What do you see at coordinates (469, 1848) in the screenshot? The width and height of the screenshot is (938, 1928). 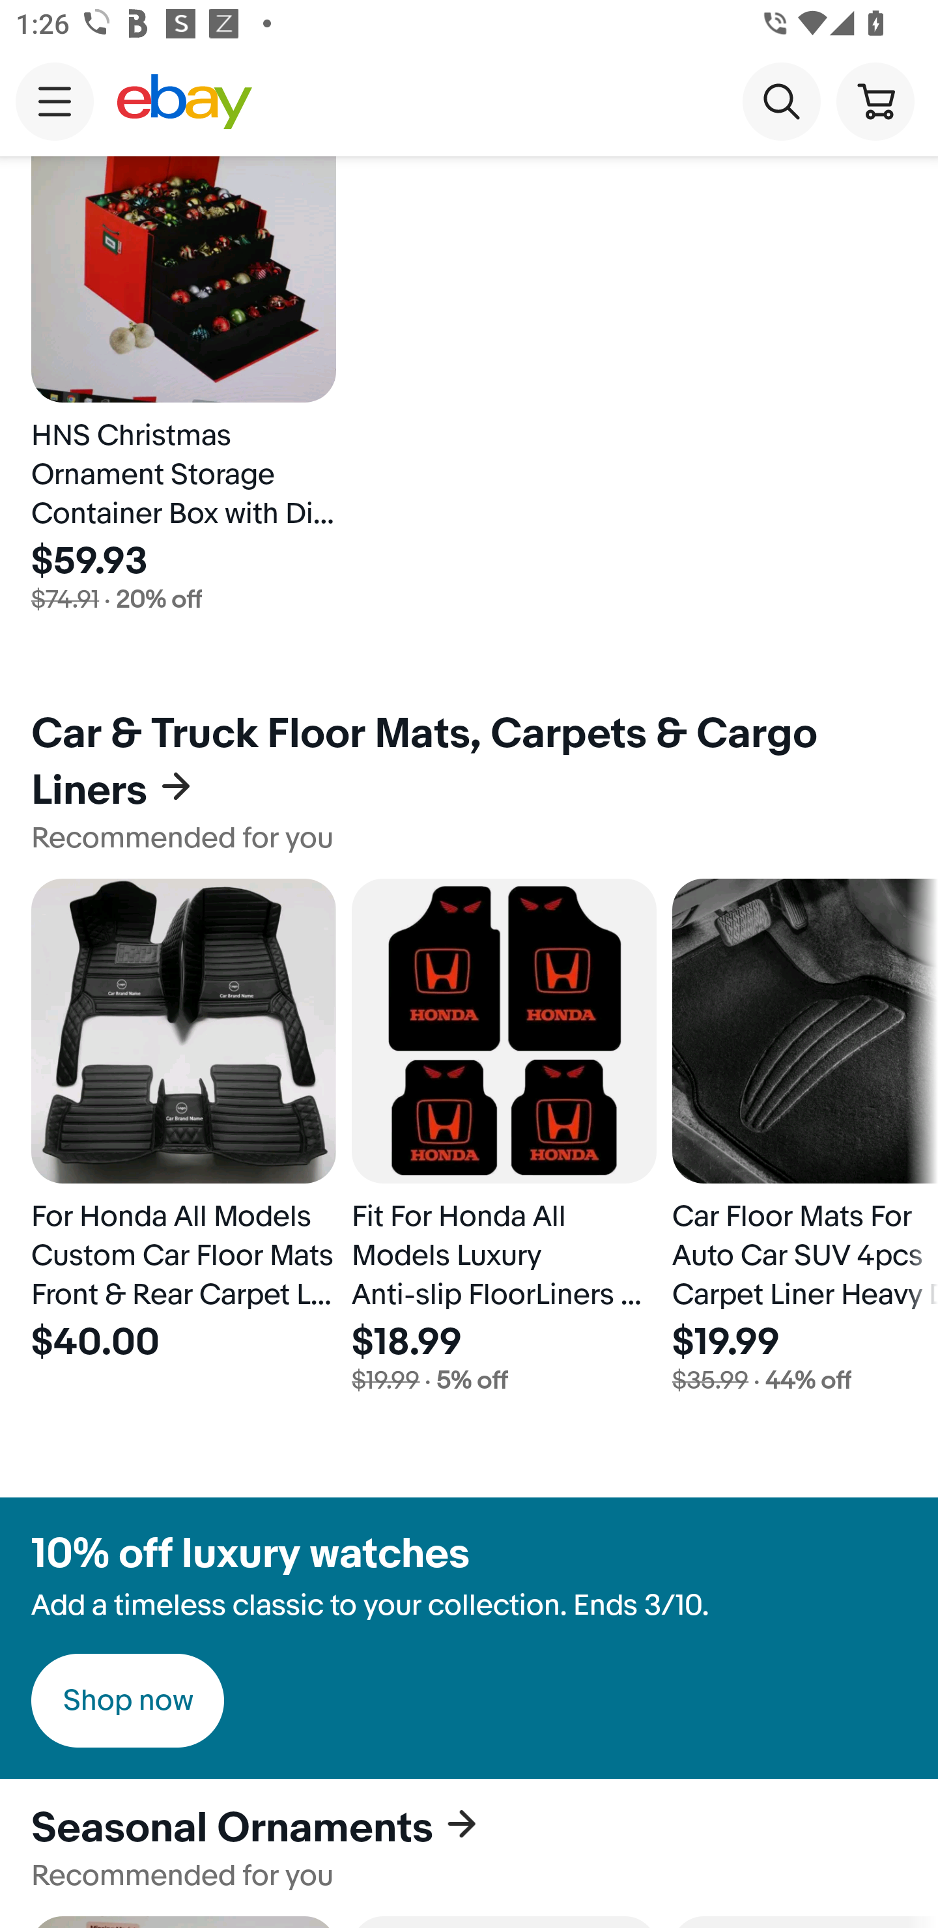 I see `Seasonal Ornaments   Recommended for you` at bounding box center [469, 1848].